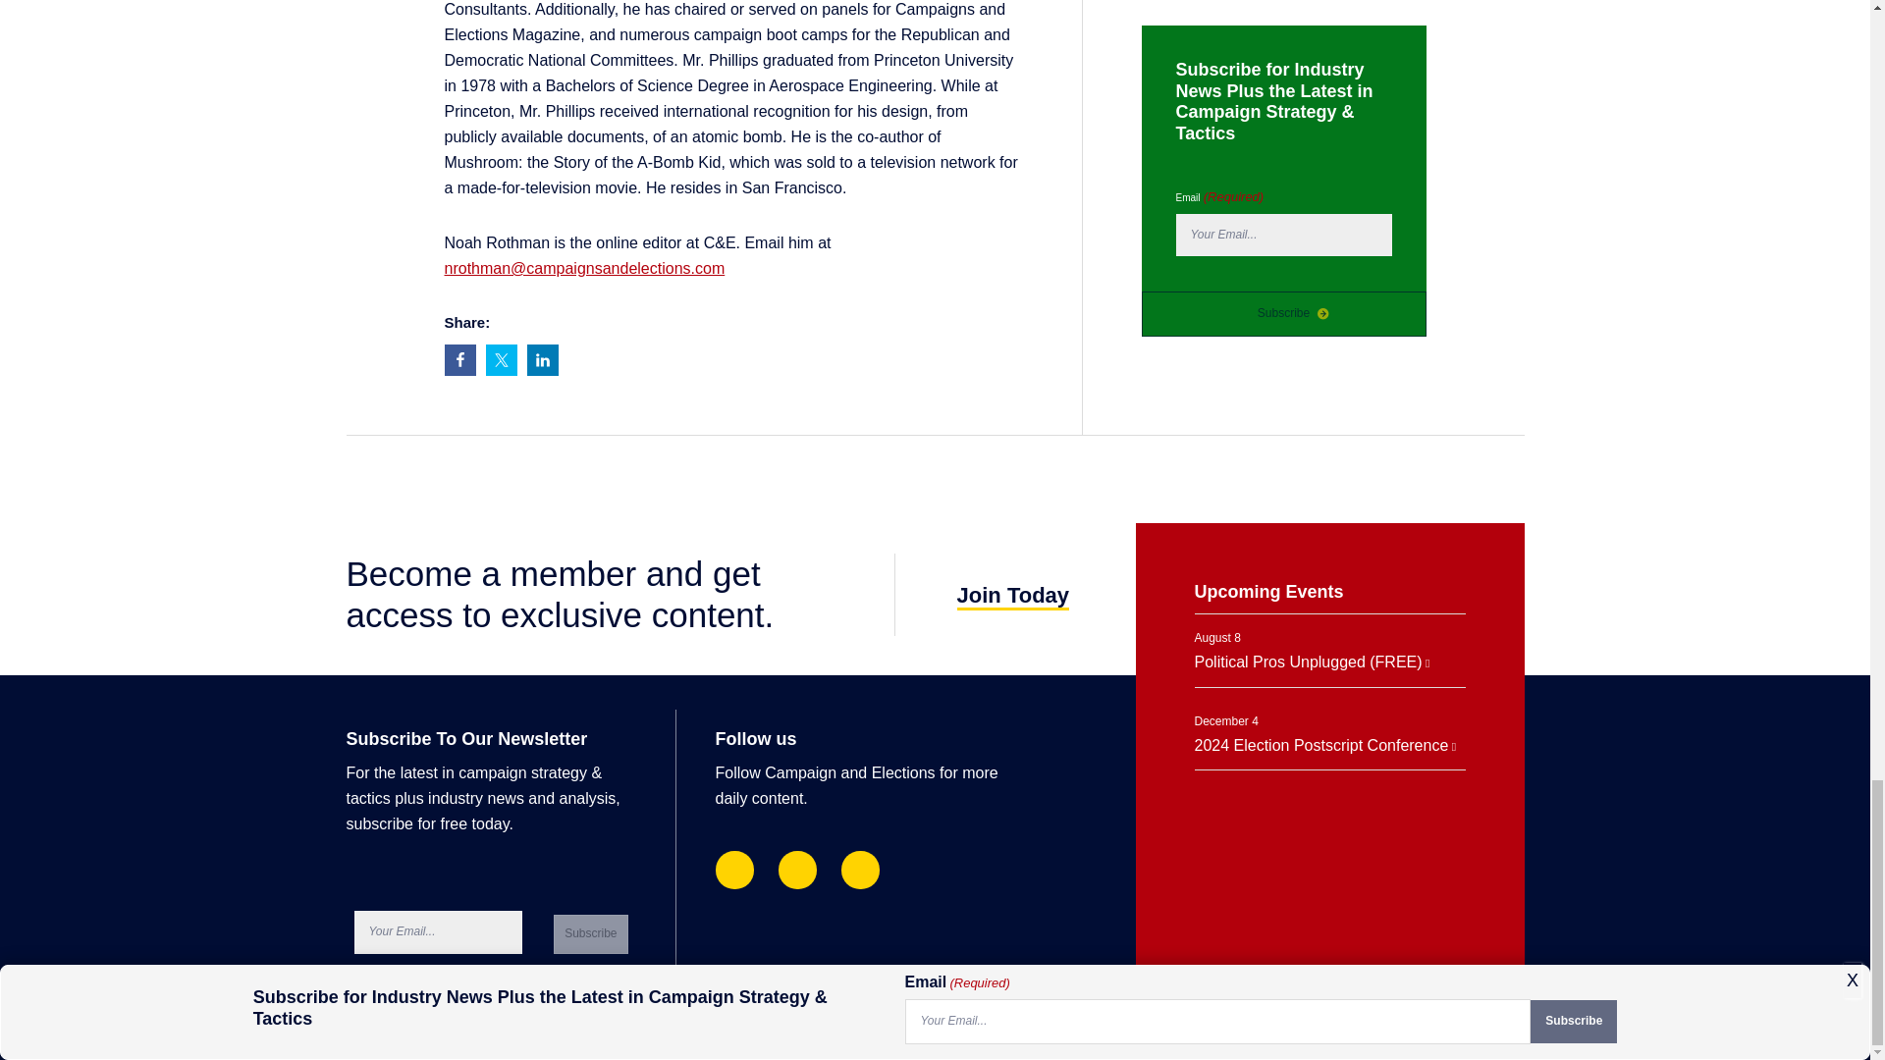 The image size is (1885, 1060). Describe the element at coordinates (501, 360) in the screenshot. I see `Share on Twitter` at that location.